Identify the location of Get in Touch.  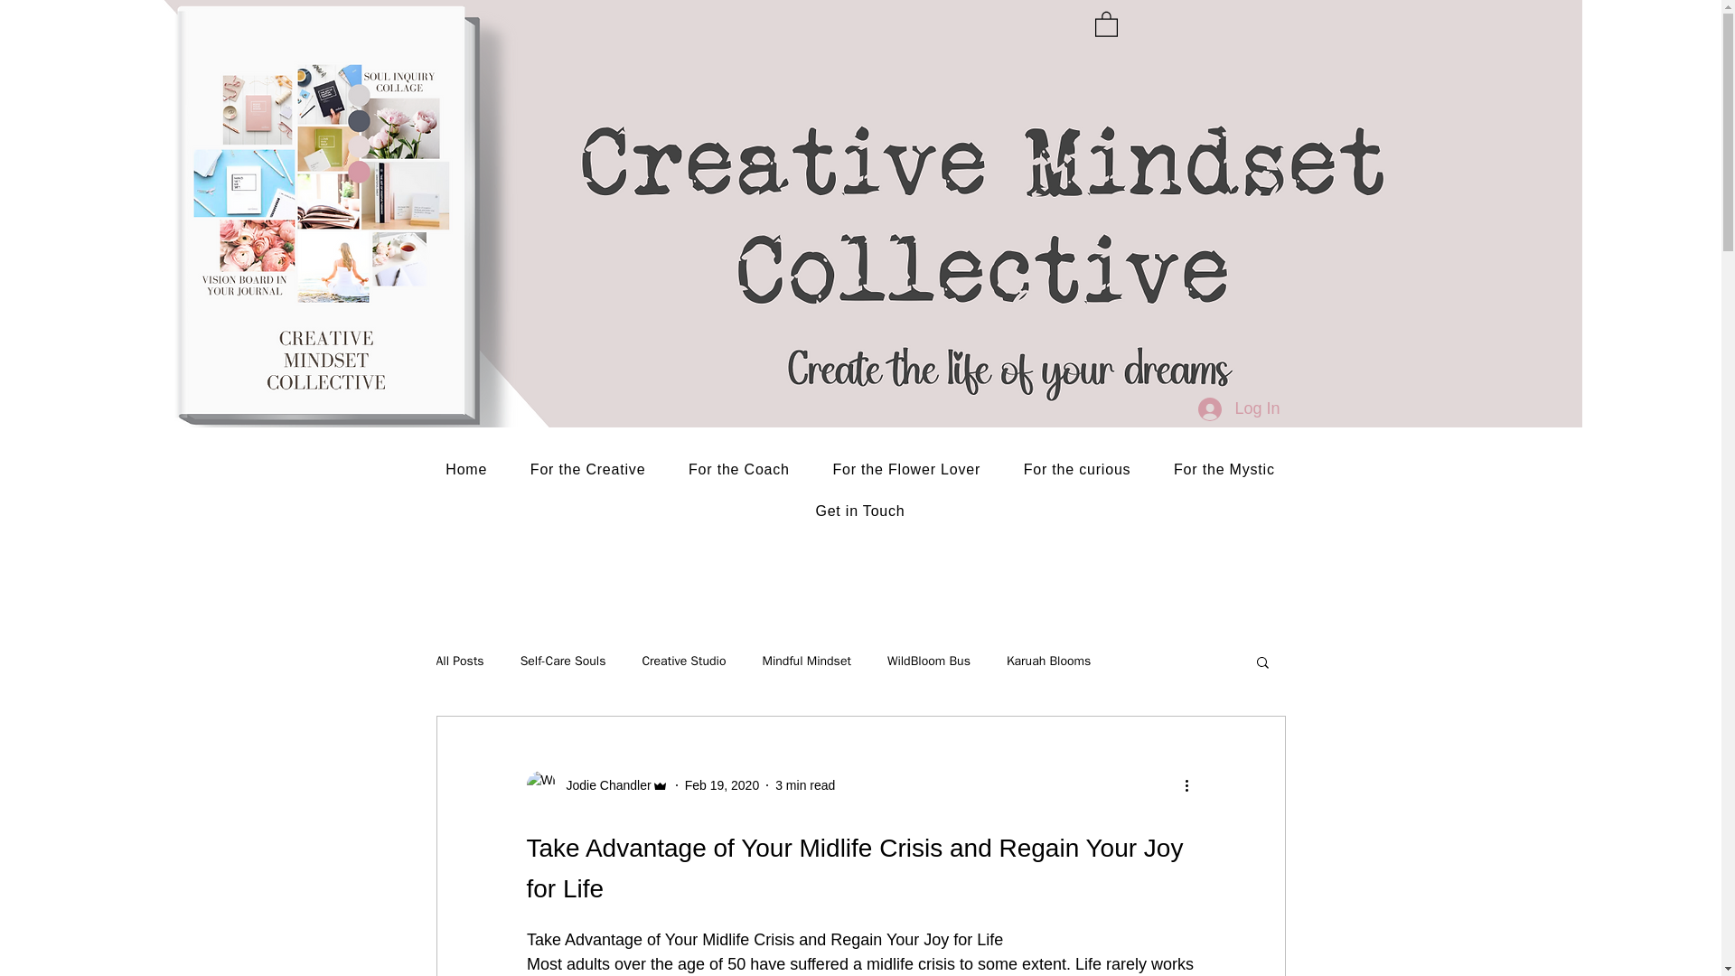
(860, 511).